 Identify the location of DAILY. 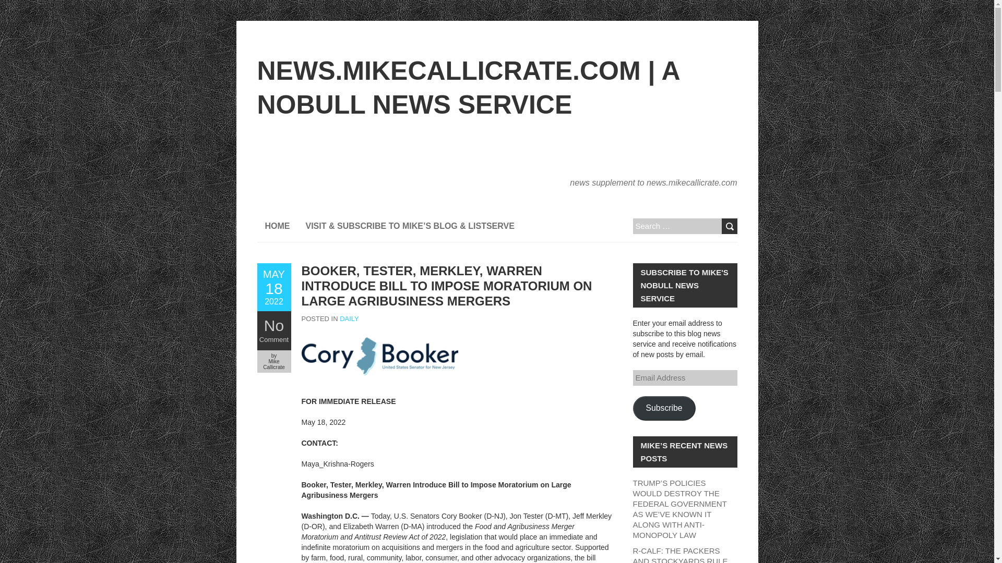
(349, 318).